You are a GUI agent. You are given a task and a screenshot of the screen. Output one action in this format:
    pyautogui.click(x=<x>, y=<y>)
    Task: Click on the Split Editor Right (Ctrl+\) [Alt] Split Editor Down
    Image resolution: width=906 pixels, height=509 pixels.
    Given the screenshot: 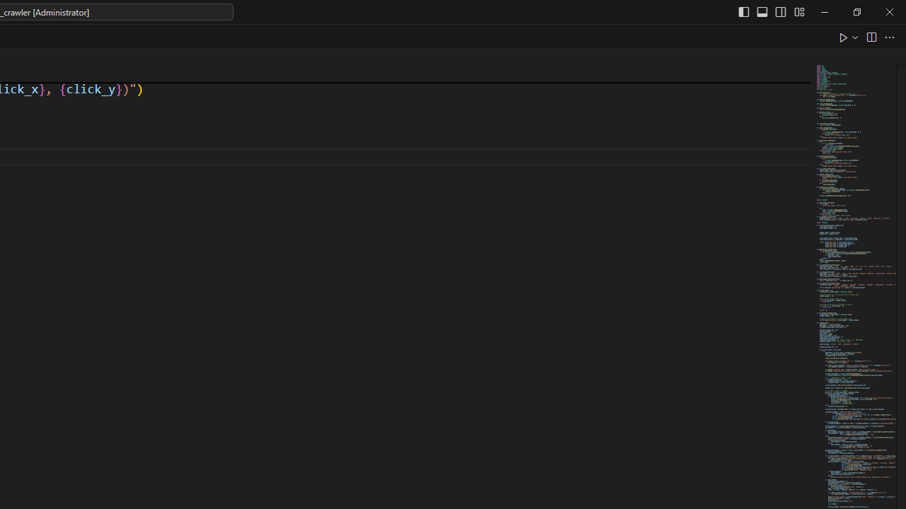 What is the action you would take?
    pyautogui.click(x=871, y=37)
    